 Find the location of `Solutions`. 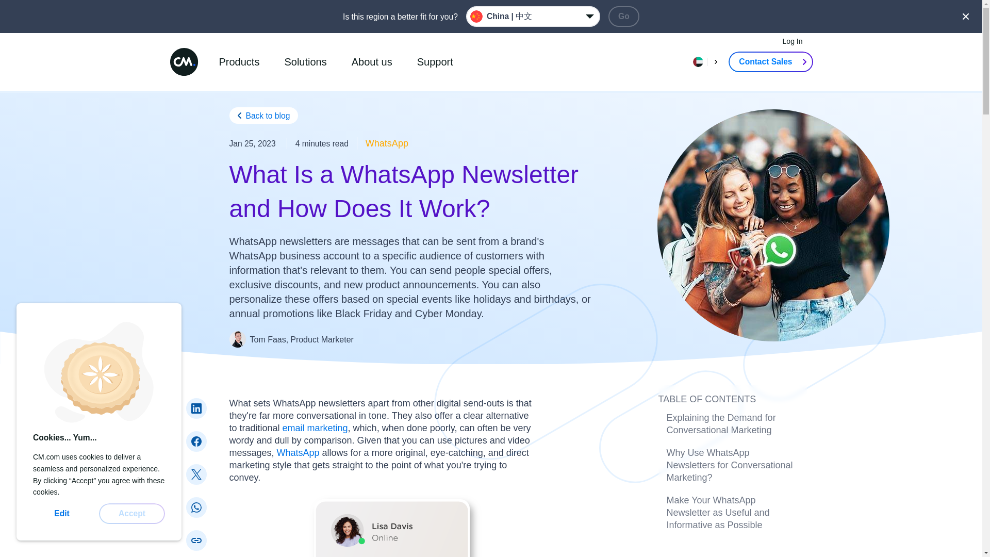

Solutions is located at coordinates (305, 62).